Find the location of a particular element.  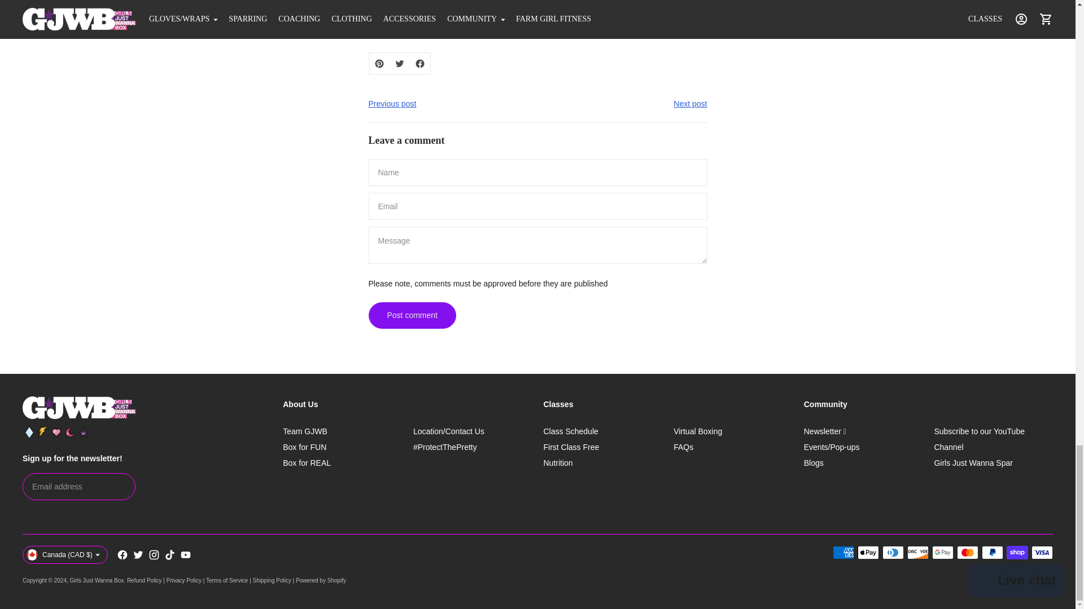

Share to Pinterest is located at coordinates (379, 63).